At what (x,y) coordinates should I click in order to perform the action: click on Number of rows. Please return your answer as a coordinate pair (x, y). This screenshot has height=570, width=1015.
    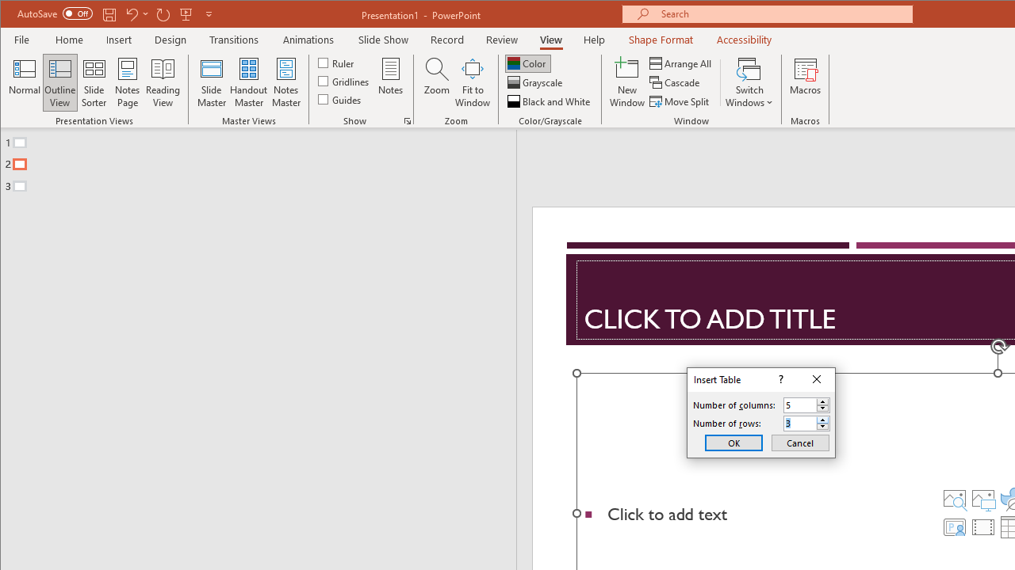
    Looking at the image, I should click on (800, 424).